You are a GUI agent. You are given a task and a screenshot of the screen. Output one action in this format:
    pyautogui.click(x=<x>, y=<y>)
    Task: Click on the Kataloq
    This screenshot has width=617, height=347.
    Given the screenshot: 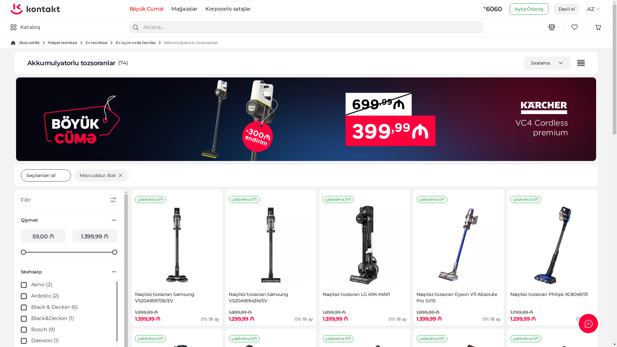 What is the action you would take?
    pyautogui.click(x=25, y=27)
    